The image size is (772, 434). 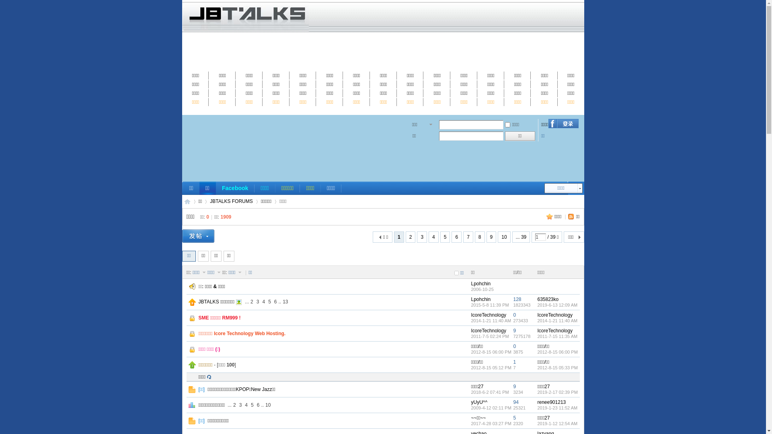 I want to click on 5, so click(x=446, y=237).